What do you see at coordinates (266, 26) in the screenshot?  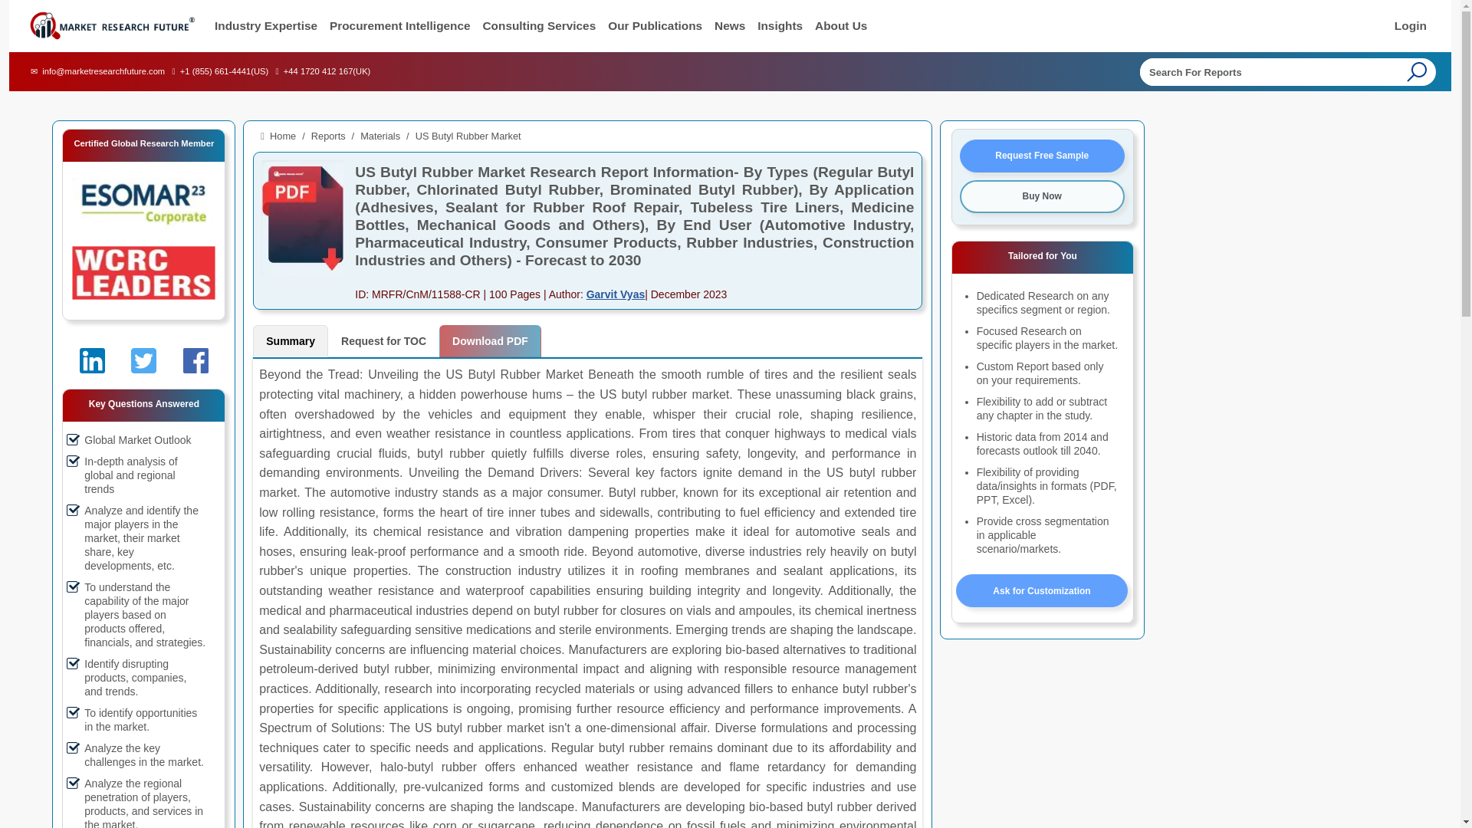 I see `Industry Expertise` at bounding box center [266, 26].